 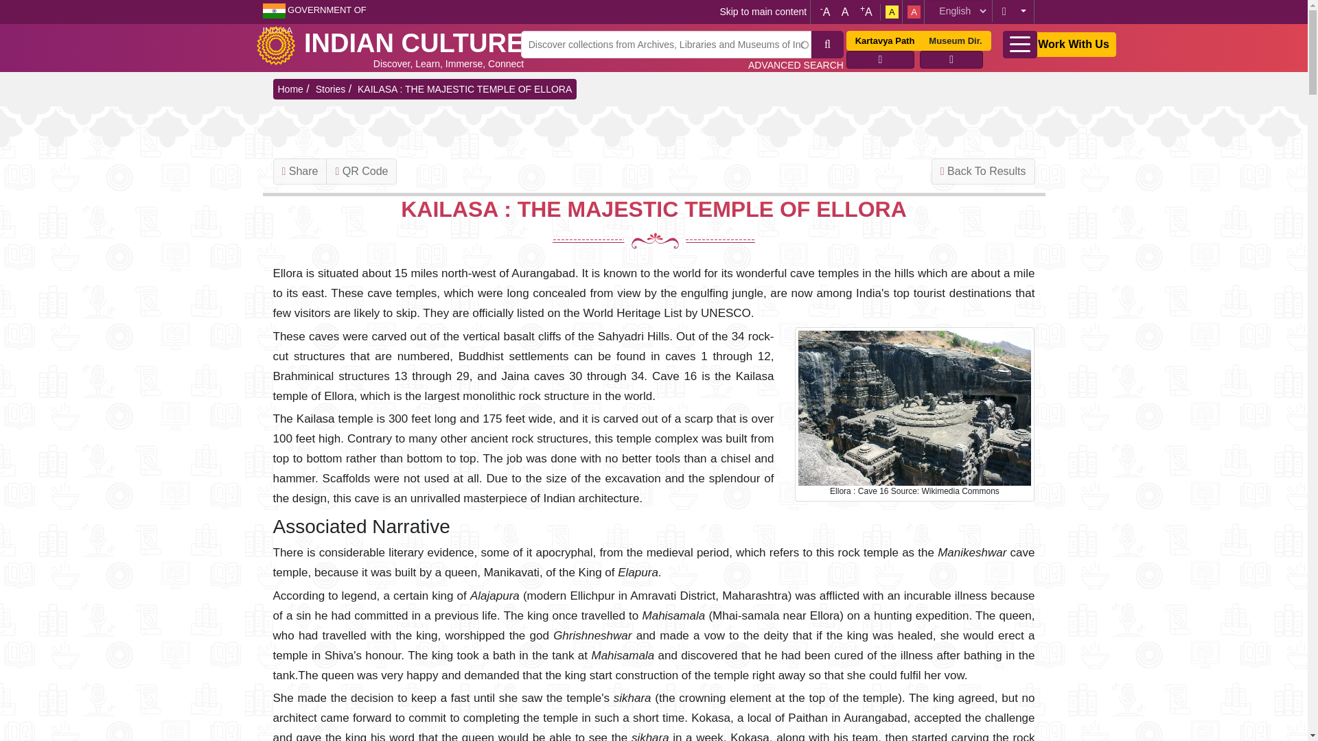 What do you see at coordinates (331, 89) in the screenshot?
I see `Stories` at bounding box center [331, 89].